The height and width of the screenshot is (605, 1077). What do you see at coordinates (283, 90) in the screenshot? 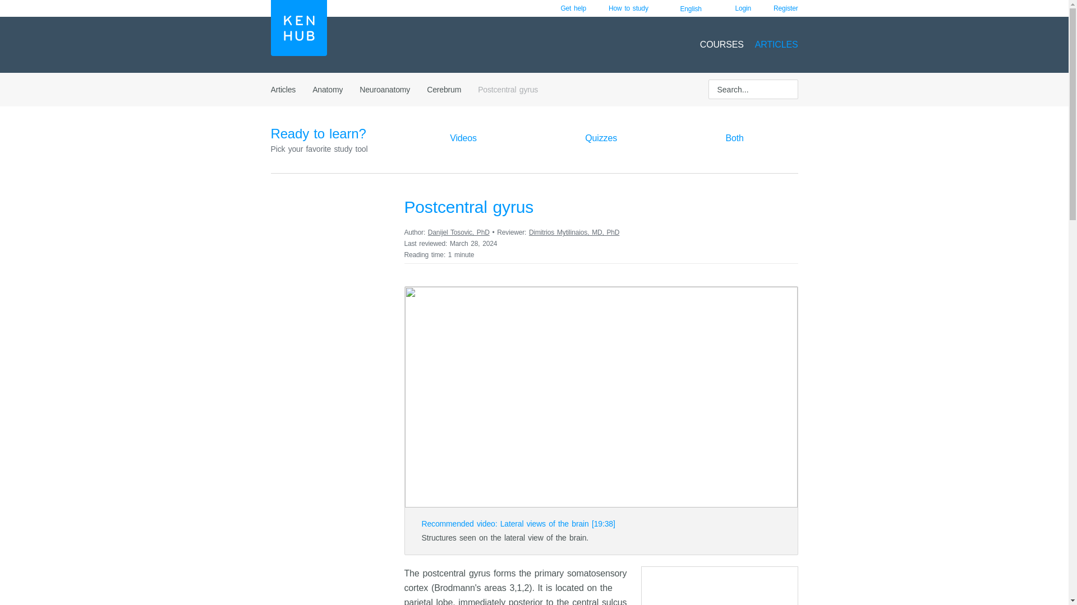
I see `Articles` at bounding box center [283, 90].